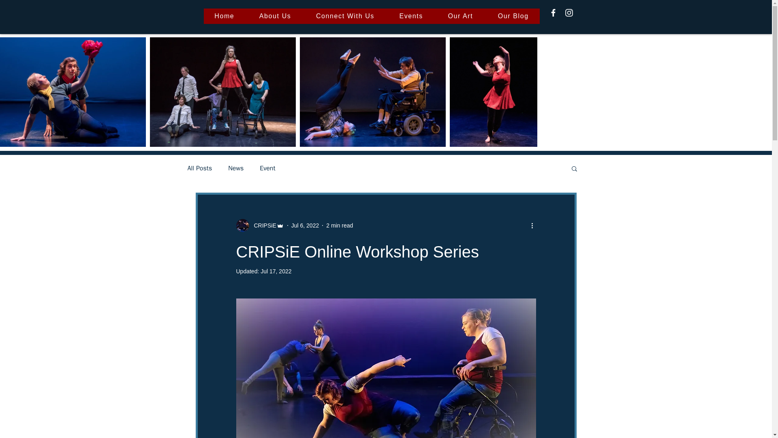 Image resolution: width=778 pixels, height=438 pixels. Describe the element at coordinates (276, 271) in the screenshot. I see `Jul 17, 2022` at that location.